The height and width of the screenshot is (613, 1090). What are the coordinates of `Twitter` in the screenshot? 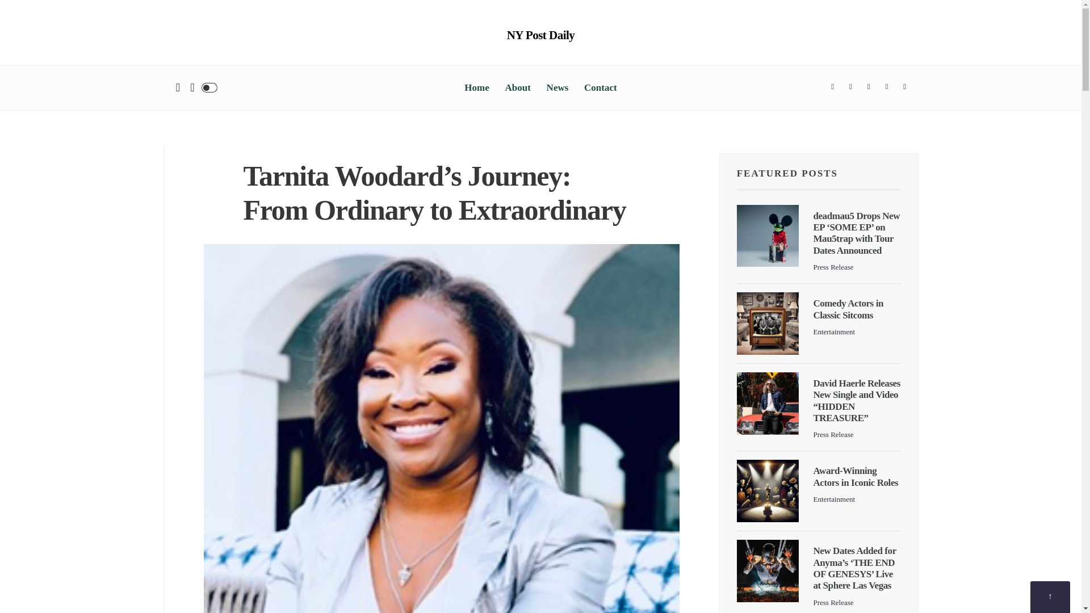 It's located at (850, 87).